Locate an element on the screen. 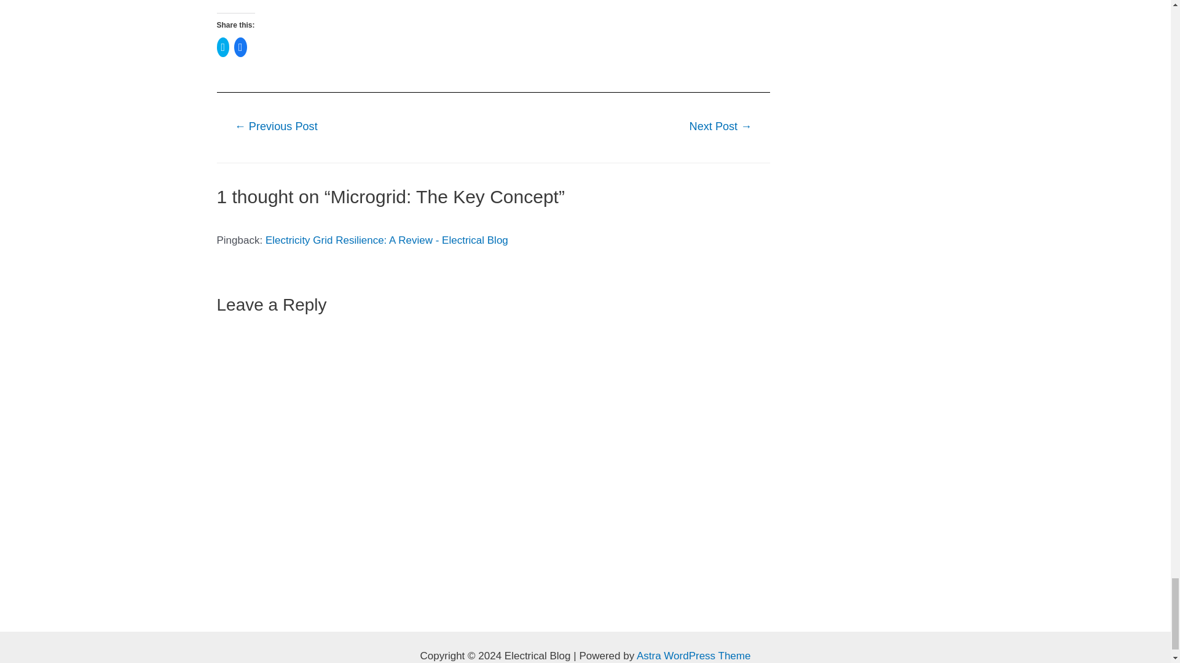  Electricity Grid Resilience: A Review - Electrical Blog is located at coordinates (387, 240).